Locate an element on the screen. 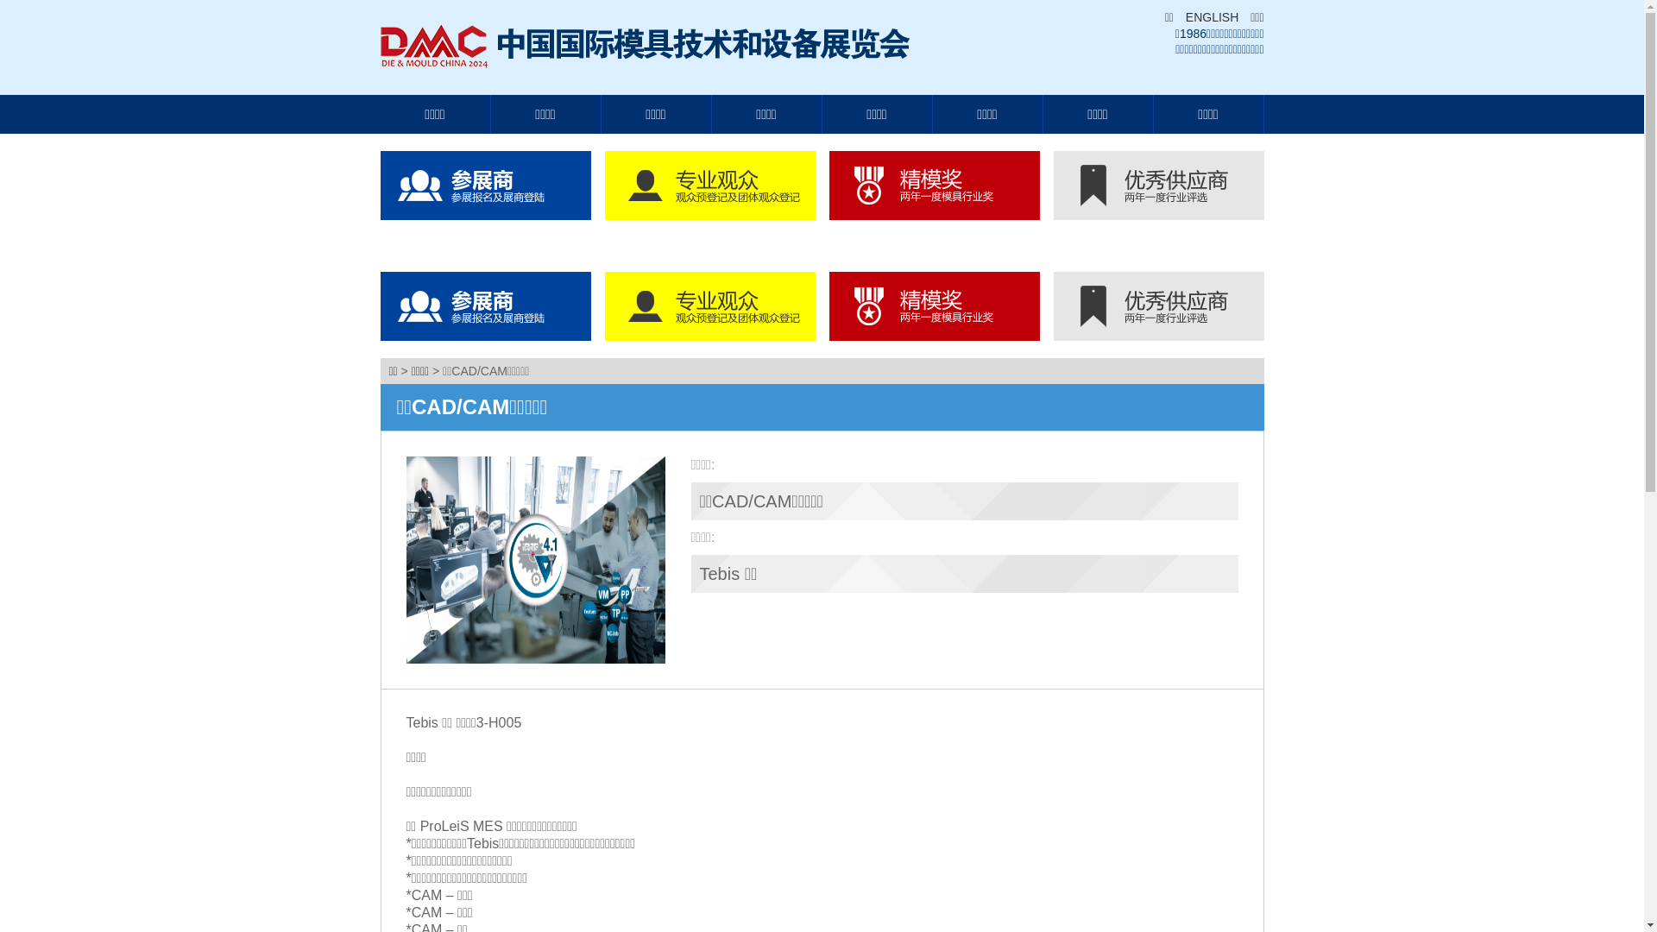 This screenshot has width=1657, height=932. ENGLISH is located at coordinates (1208, 17).